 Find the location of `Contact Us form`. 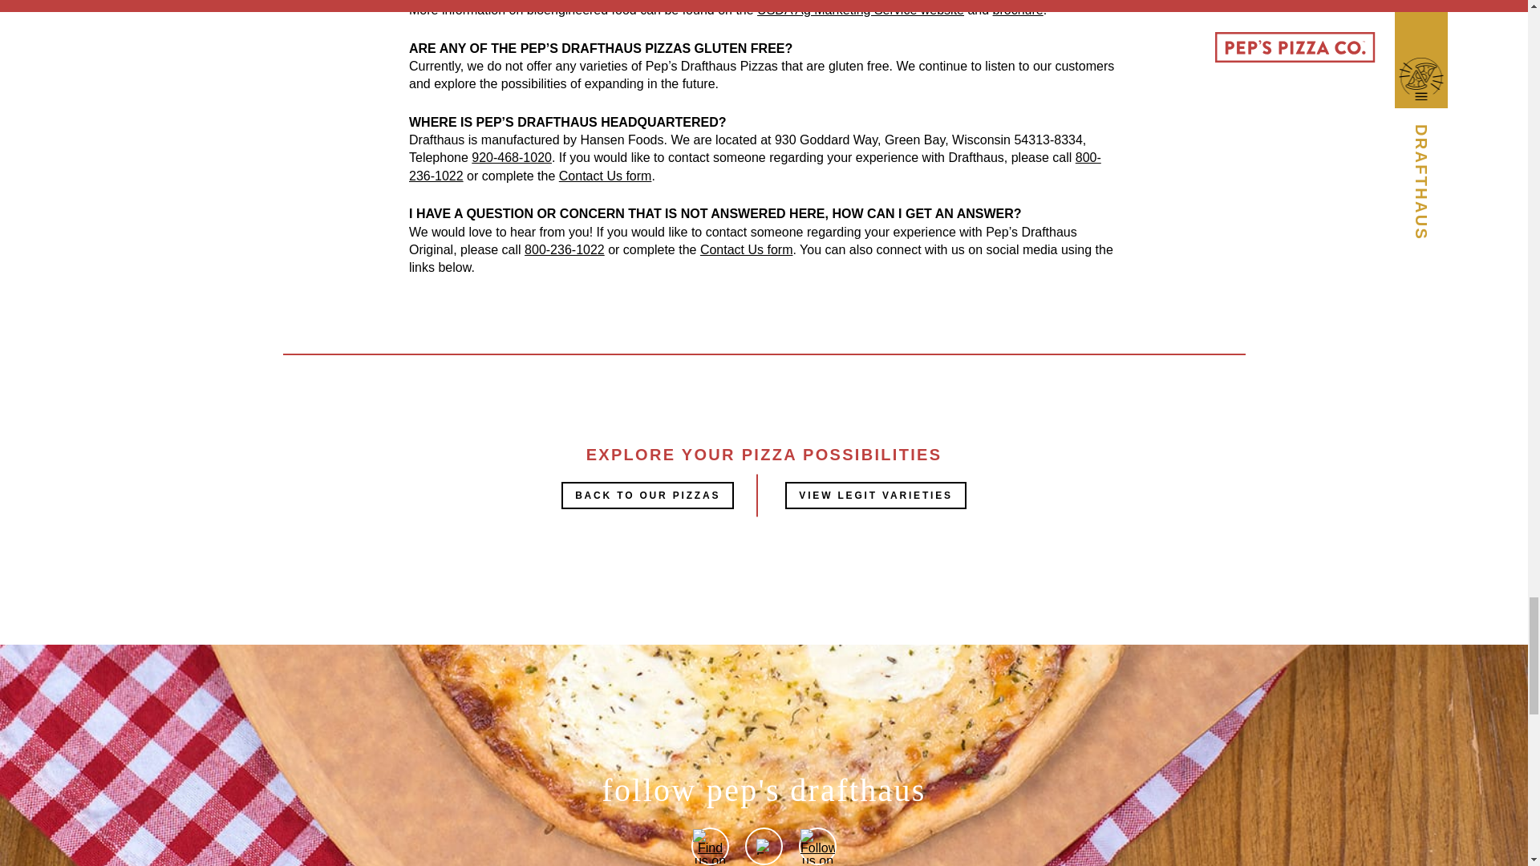

Contact Us form is located at coordinates (605, 175).